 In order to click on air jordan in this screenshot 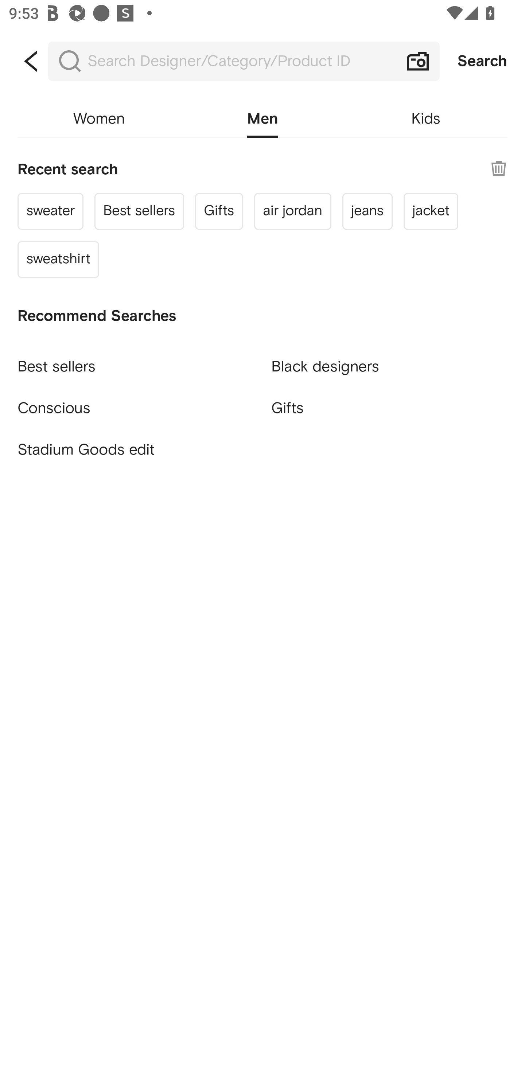, I will do `click(293, 211)`.